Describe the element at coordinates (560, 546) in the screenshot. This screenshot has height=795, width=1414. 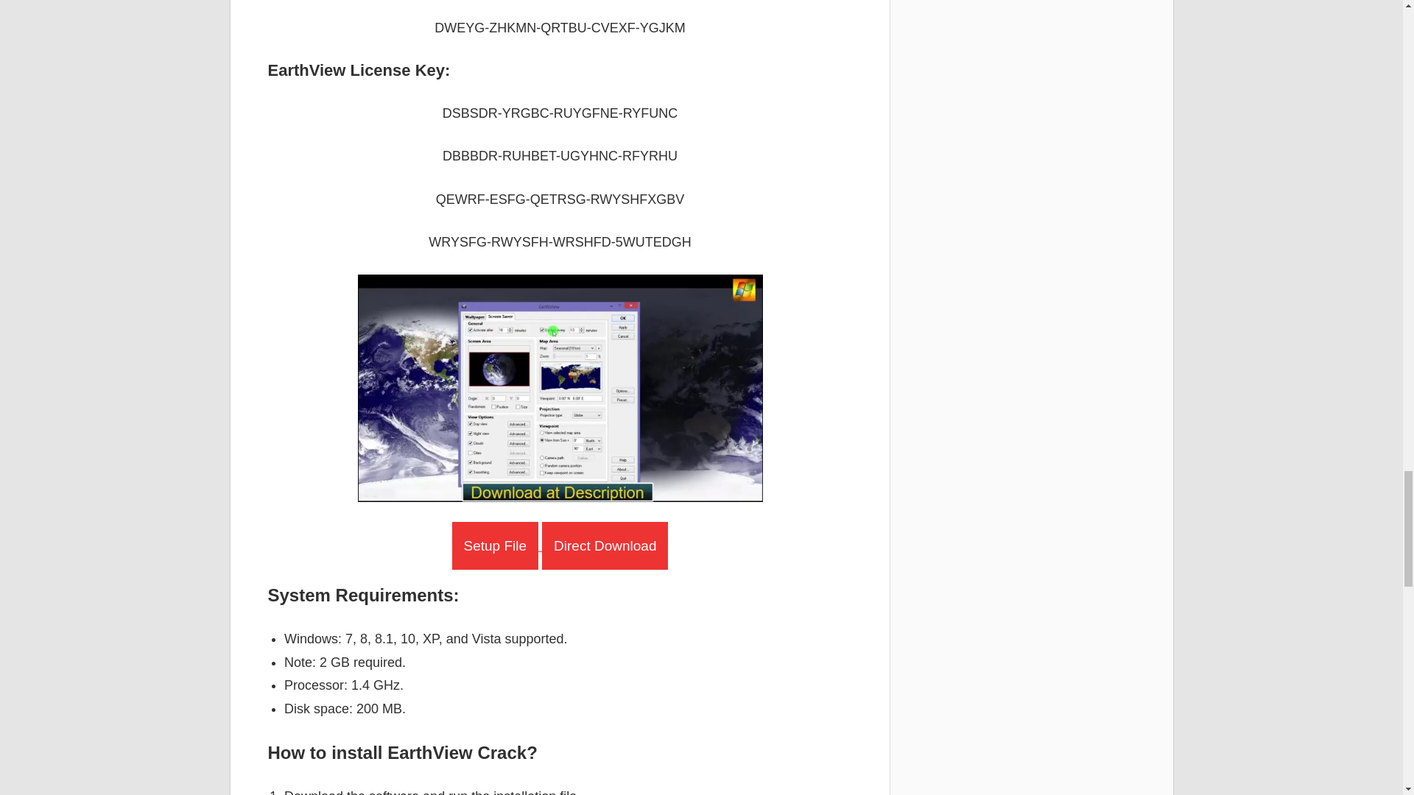
I see `Setup File Direct Download` at that location.